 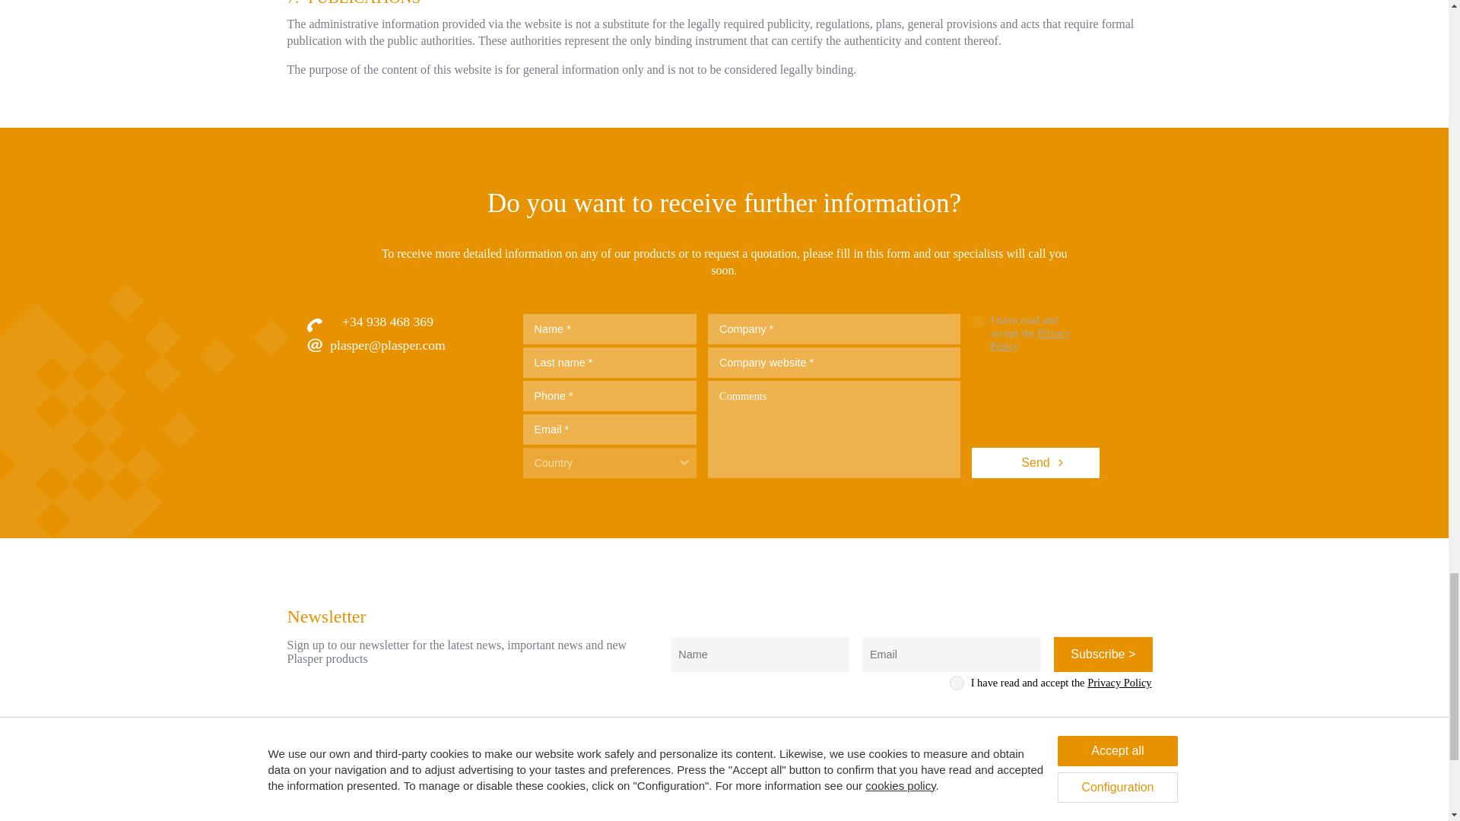 I want to click on Privacy Policy, so click(x=1119, y=683).